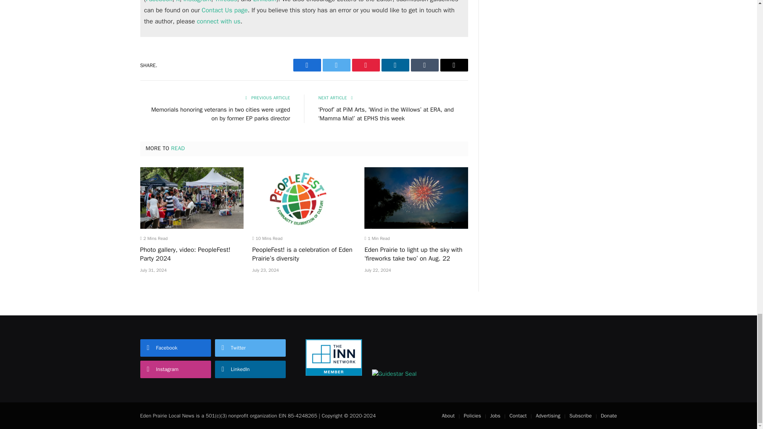 Image resolution: width=763 pixels, height=429 pixels. I want to click on Share on Facebook, so click(307, 65).